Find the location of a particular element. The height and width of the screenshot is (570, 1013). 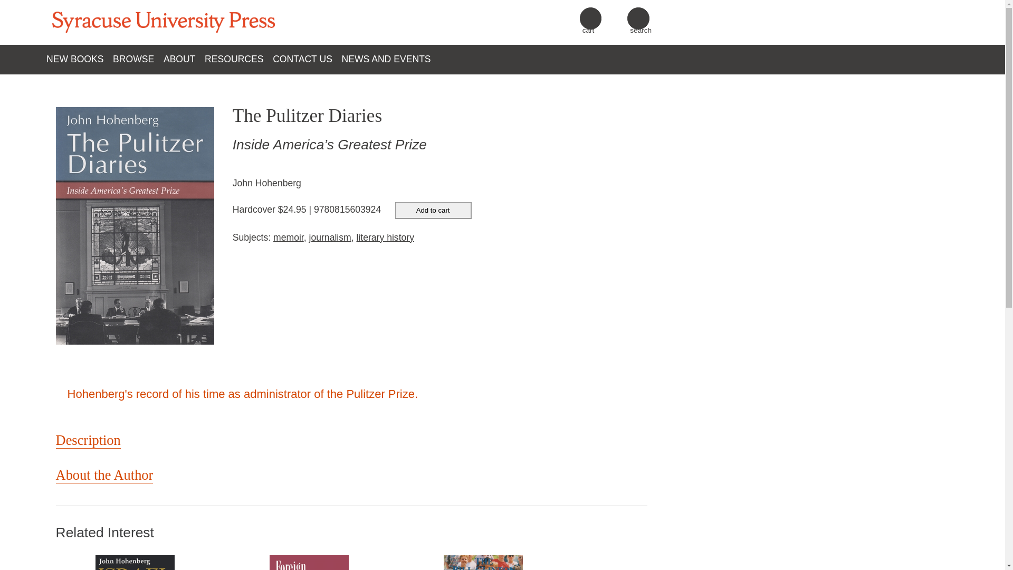

journalism is located at coordinates (330, 237).